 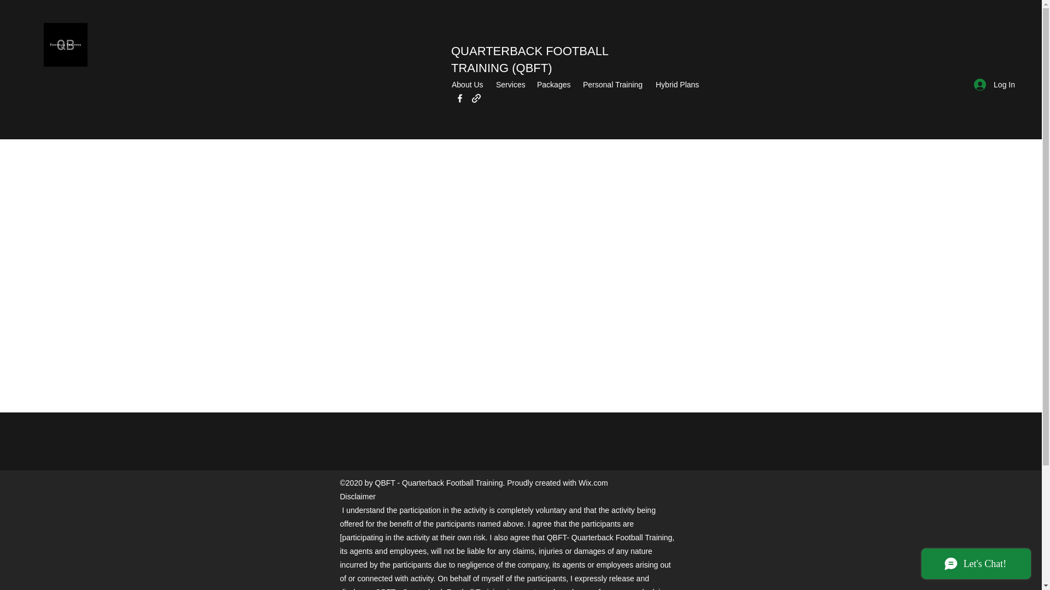 I want to click on About Us, so click(x=468, y=84).